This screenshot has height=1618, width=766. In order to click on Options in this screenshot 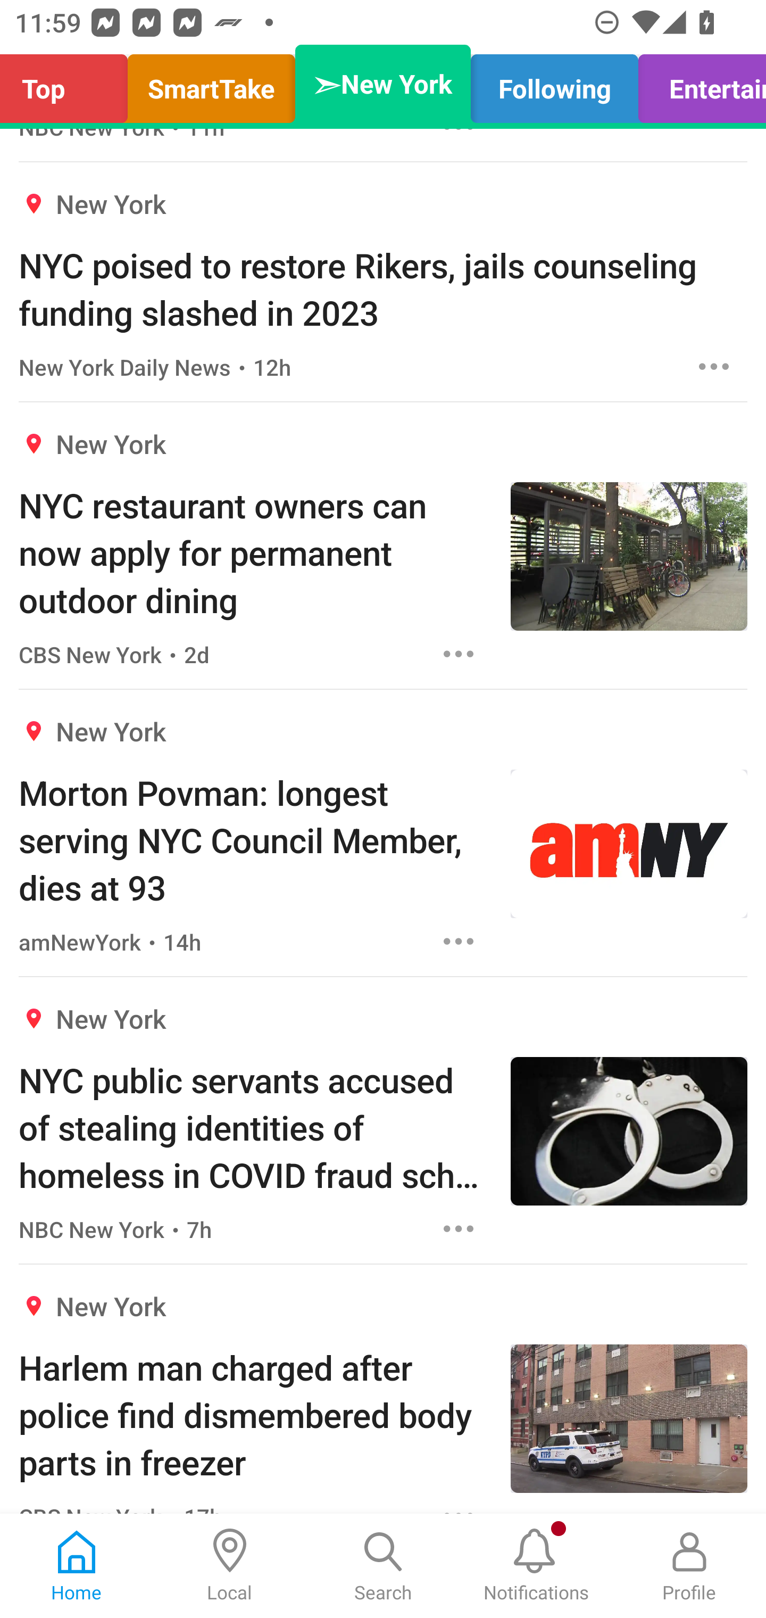, I will do `click(459, 654)`.